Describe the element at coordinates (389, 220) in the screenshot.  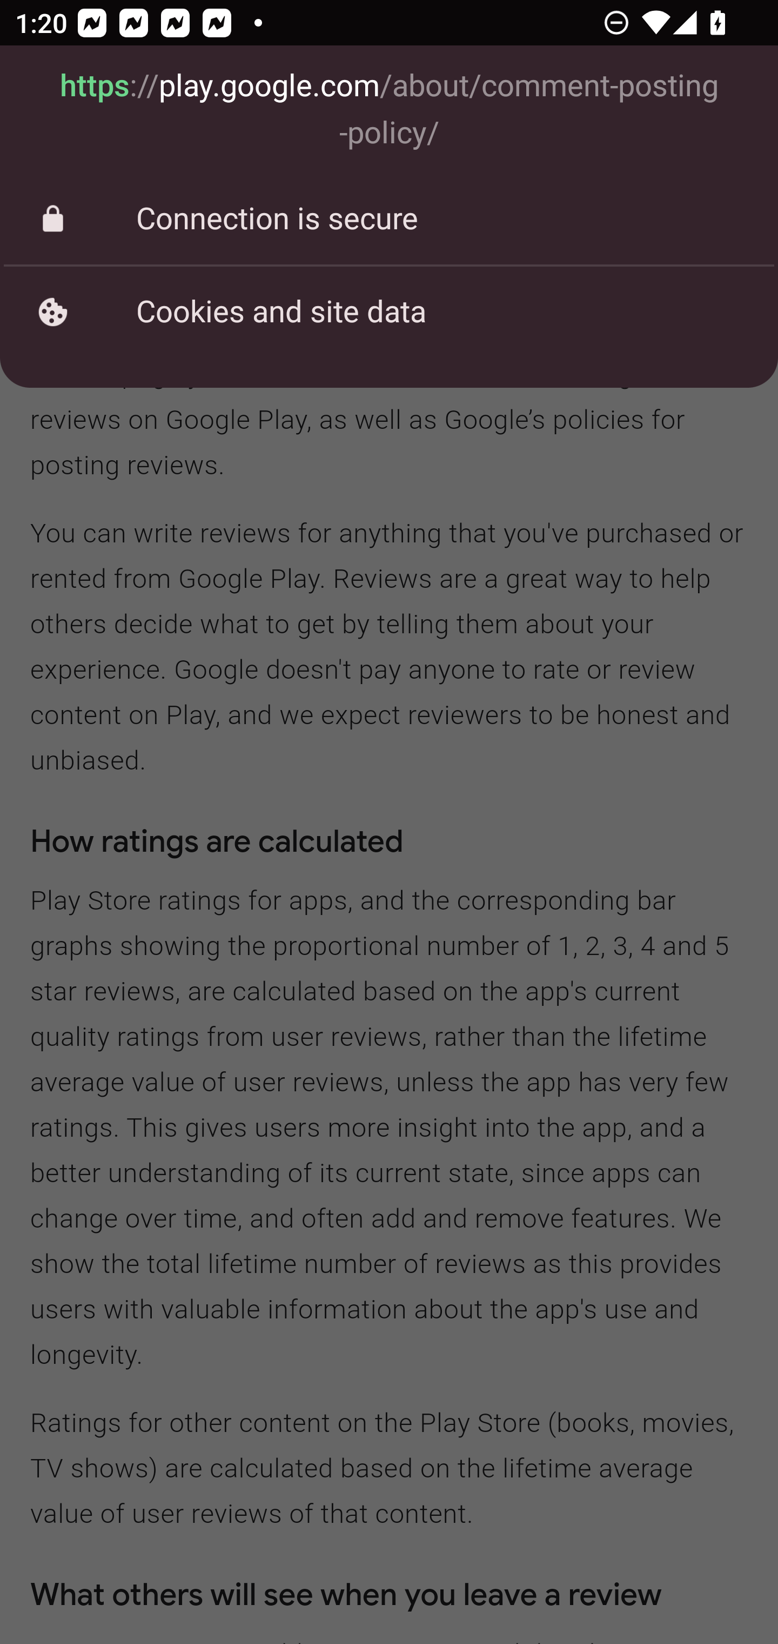
I see `Connection is secure` at that location.